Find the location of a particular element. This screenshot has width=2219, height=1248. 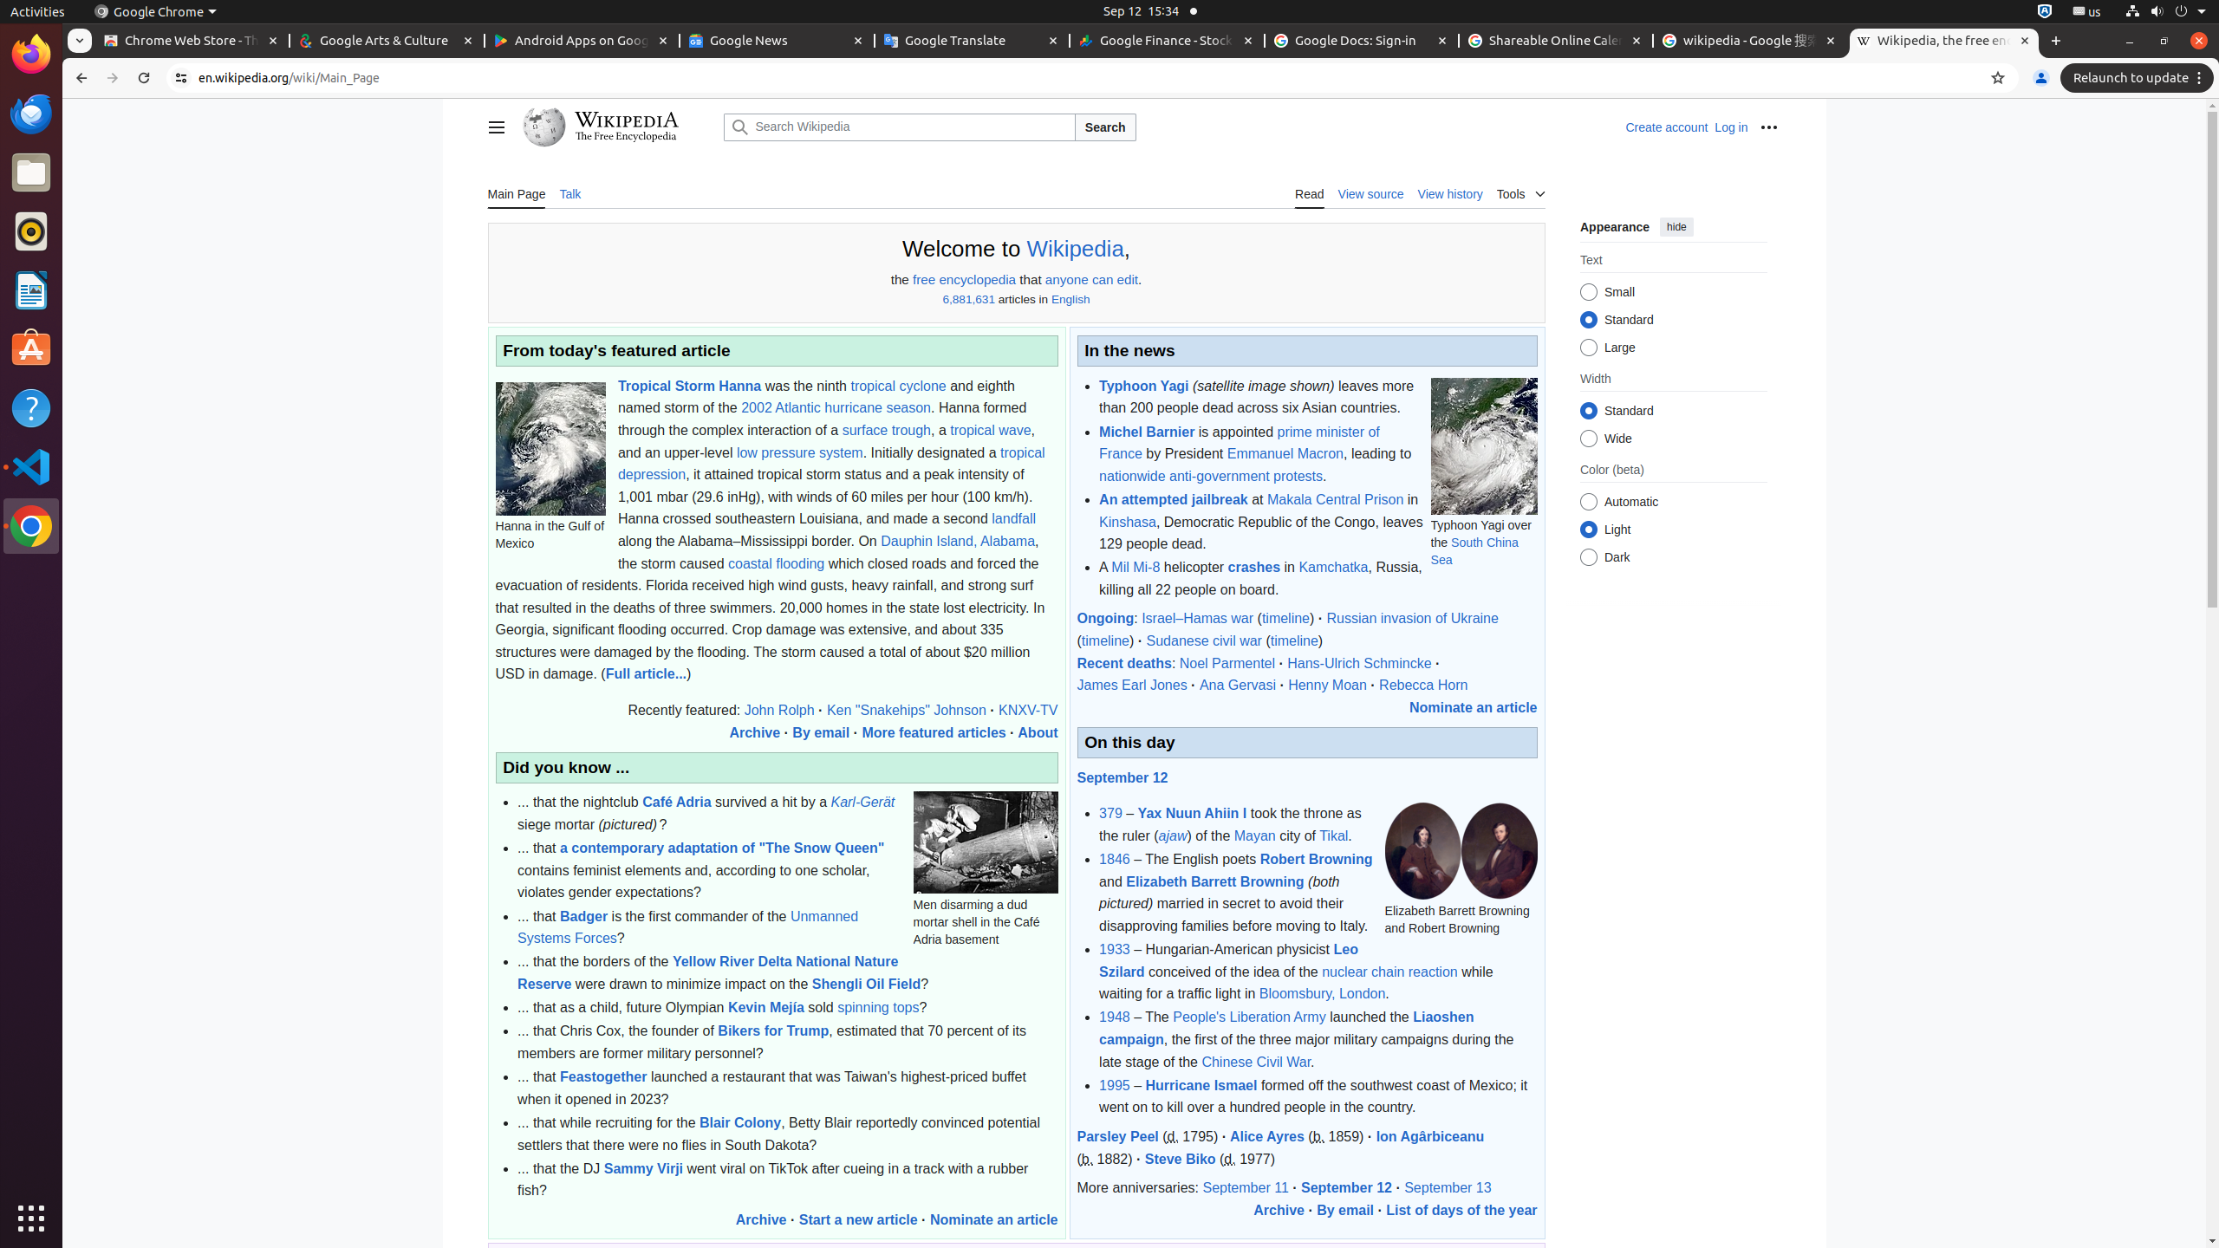

Archive is located at coordinates (755, 732).